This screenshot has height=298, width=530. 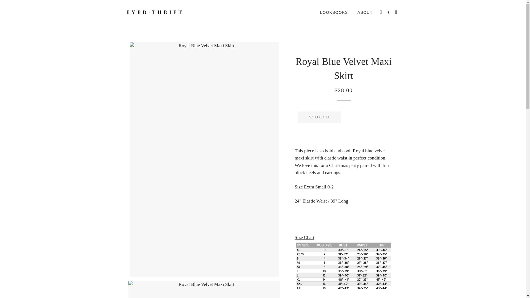 I want to click on SOLD OUT, so click(x=319, y=117).